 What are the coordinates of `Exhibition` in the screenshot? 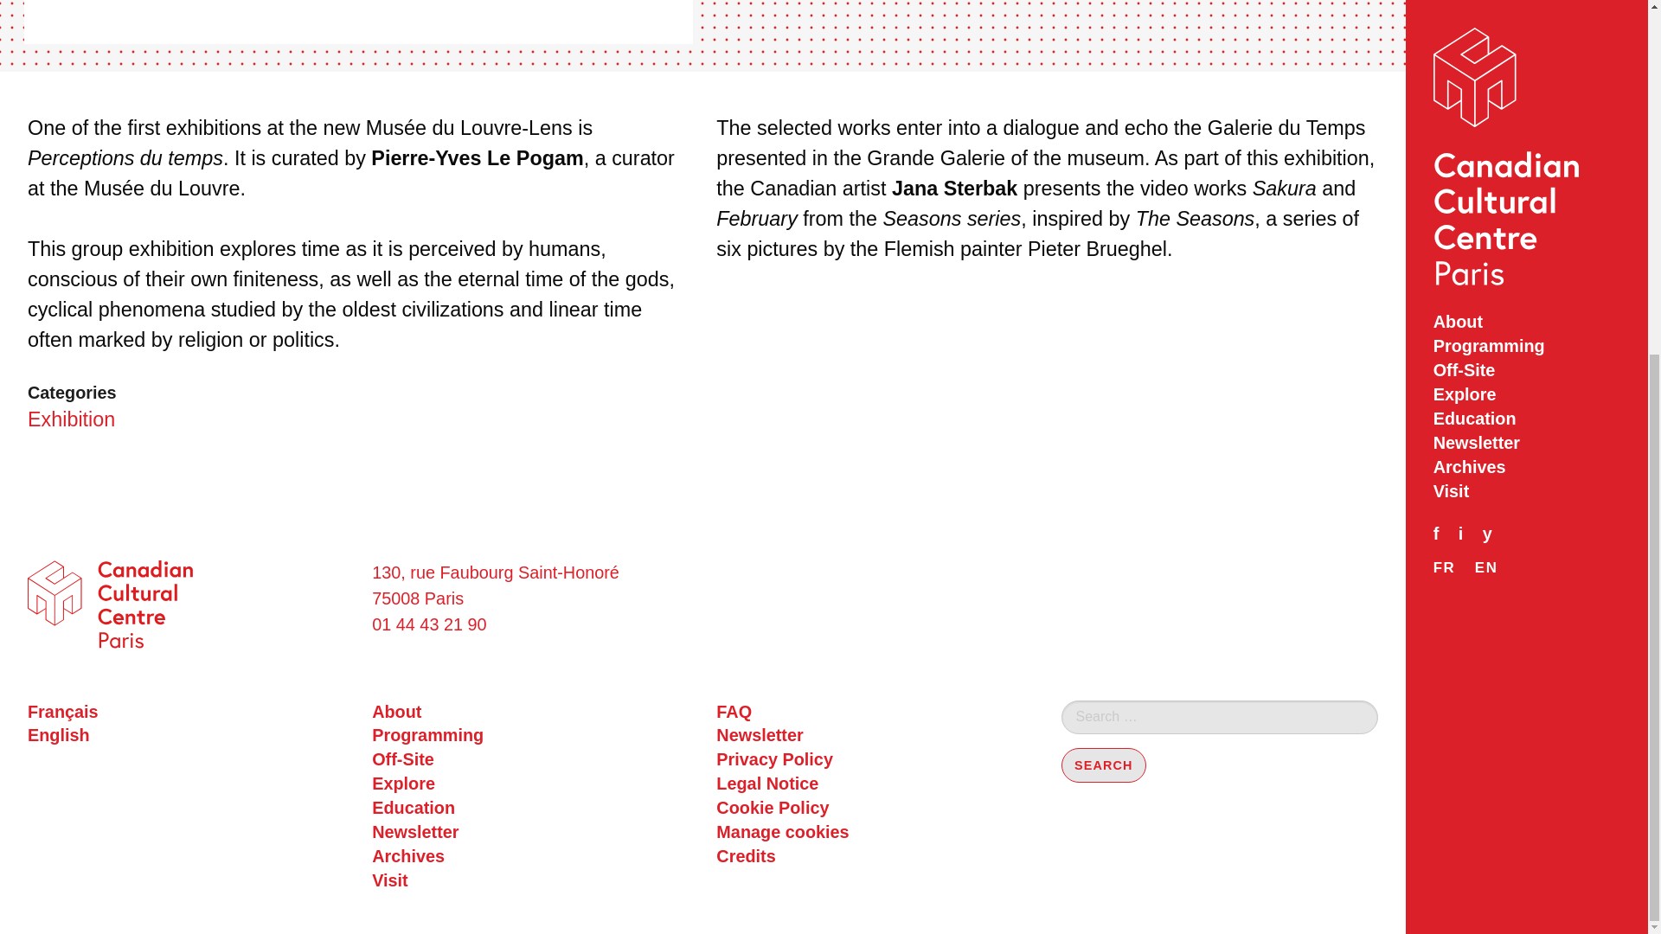 It's located at (71, 419).